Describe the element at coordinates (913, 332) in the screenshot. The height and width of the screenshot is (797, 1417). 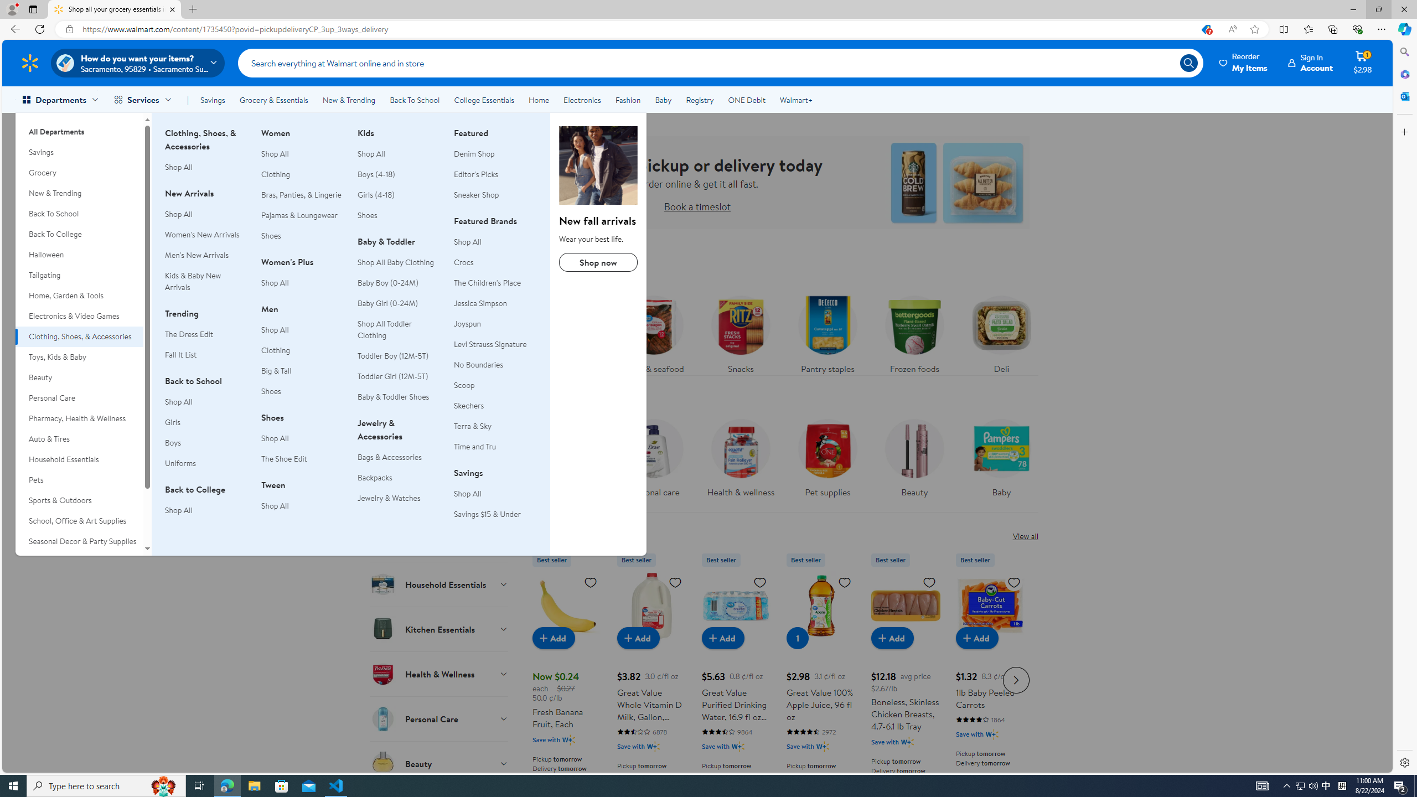
I see `Frozen foods` at that location.